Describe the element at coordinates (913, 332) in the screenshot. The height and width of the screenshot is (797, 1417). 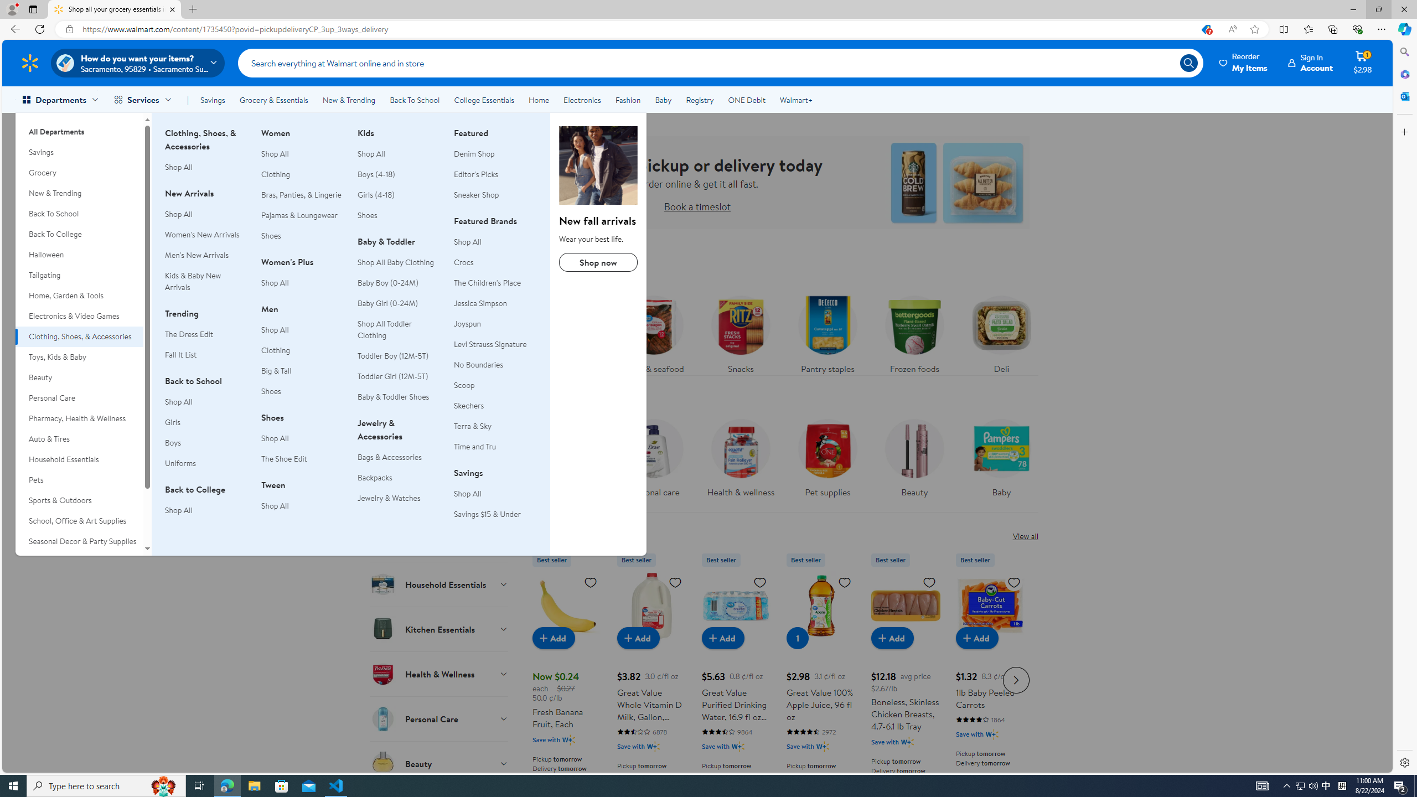
I see `Frozen foods` at that location.